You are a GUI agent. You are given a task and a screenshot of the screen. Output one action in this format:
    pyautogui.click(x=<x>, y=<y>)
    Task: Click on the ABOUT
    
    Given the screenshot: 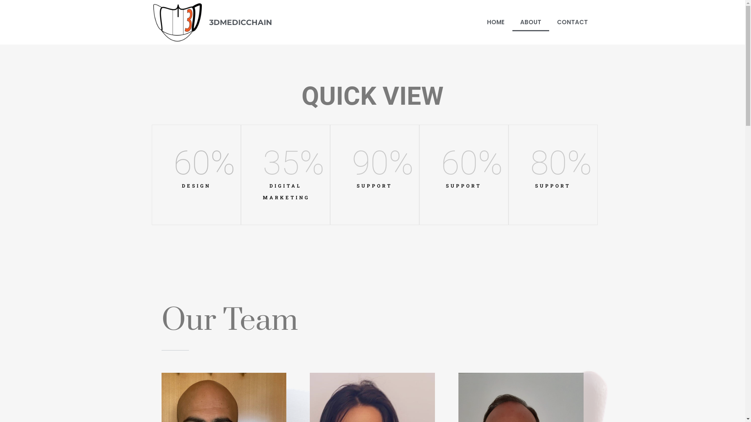 What is the action you would take?
    pyautogui.click(x=531, y=22)
    